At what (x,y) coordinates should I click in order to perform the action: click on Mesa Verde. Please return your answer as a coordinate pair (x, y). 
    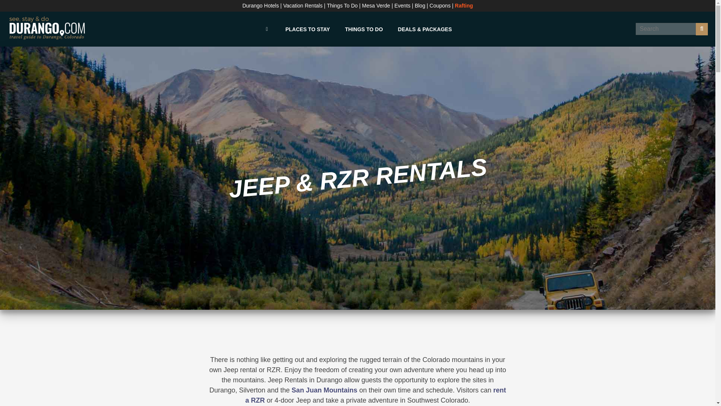
    Looking at the image, I should click on (376, 5).